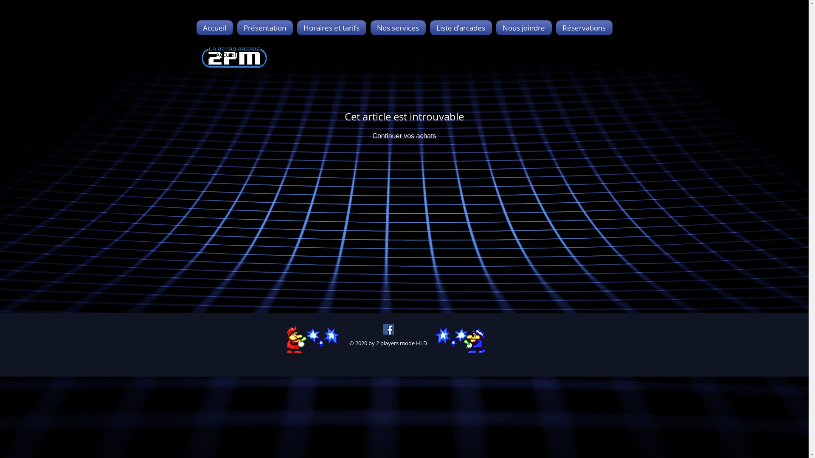  Describe the element at coordinates (216, 28) in the screenshot. I see `Accueil` at that location.